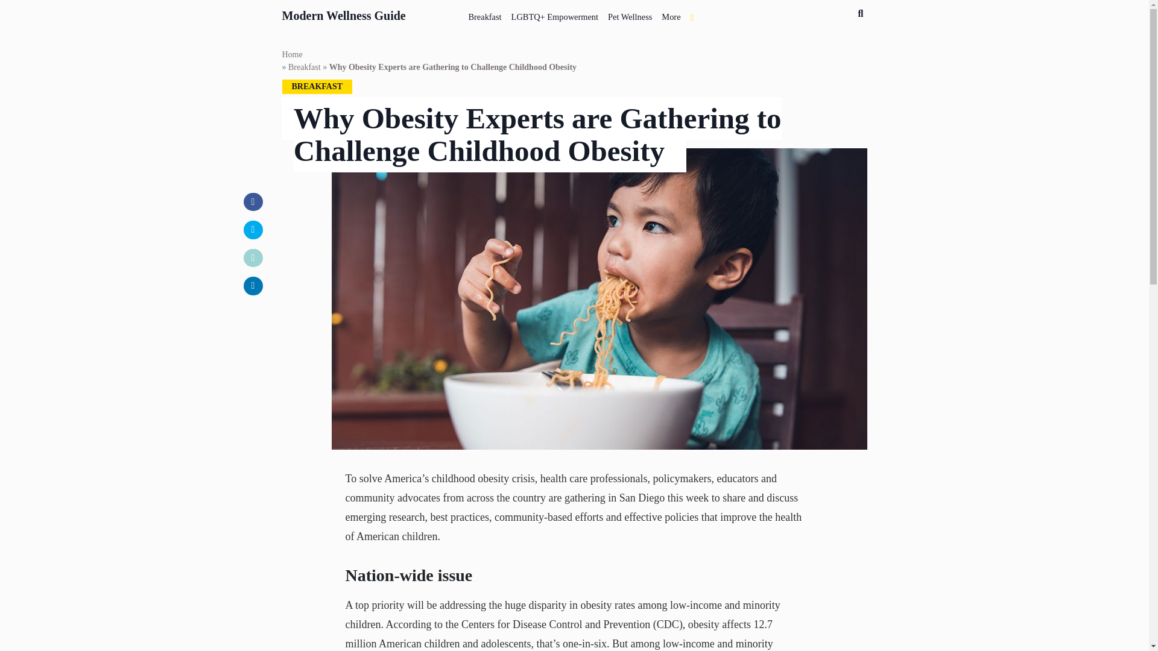  What do you see at coordinates (344, 14) in the screenshot?
I see `Modern Wellness Guide` at bounding box center [344, 14].